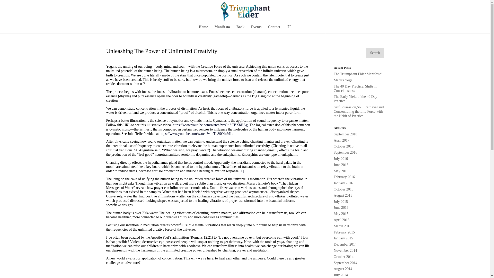 The width and height of the screenshot is (494, 278). What do you see at coordinates (344, 146) in the screenshot?
I see `October 2016` at bounding box center [344, 146].